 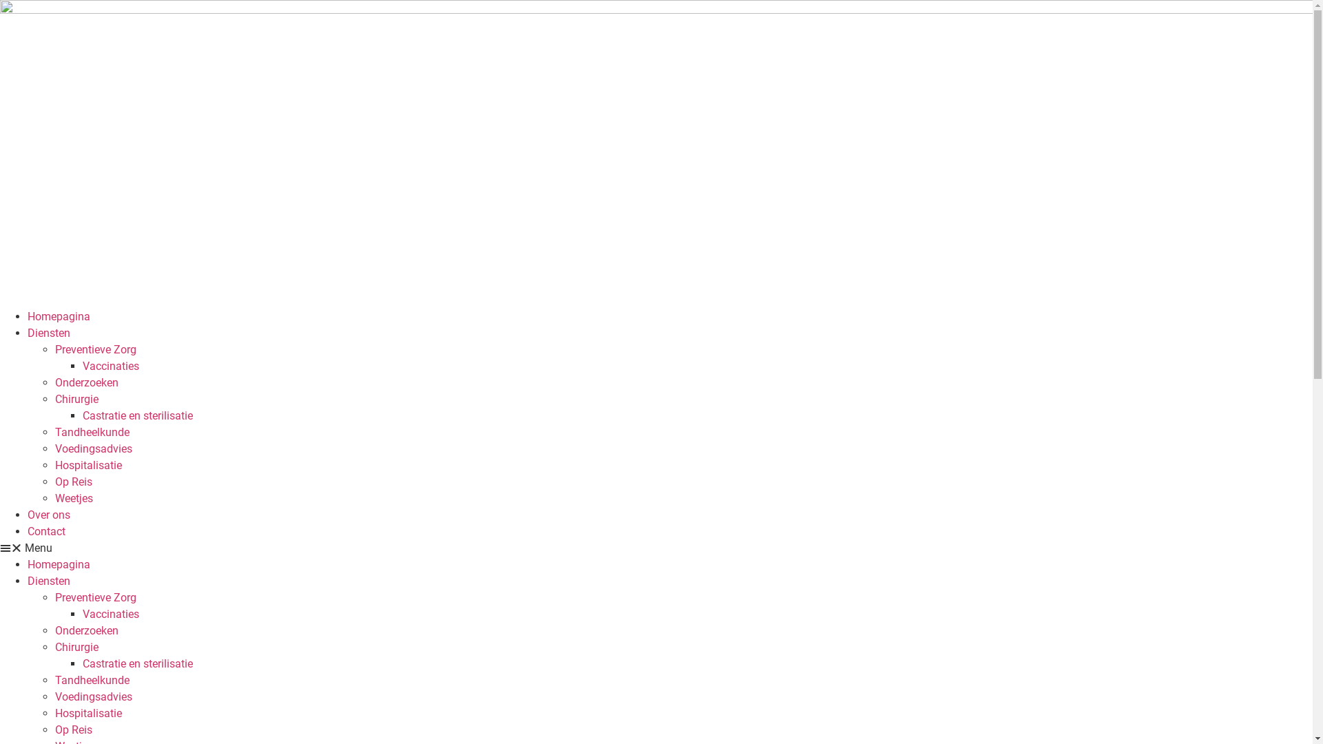 What do you see at coordinates (138, 664) in the screenshot?
I see `Castratie en sterilisatie` at bounding box center [138, 664].